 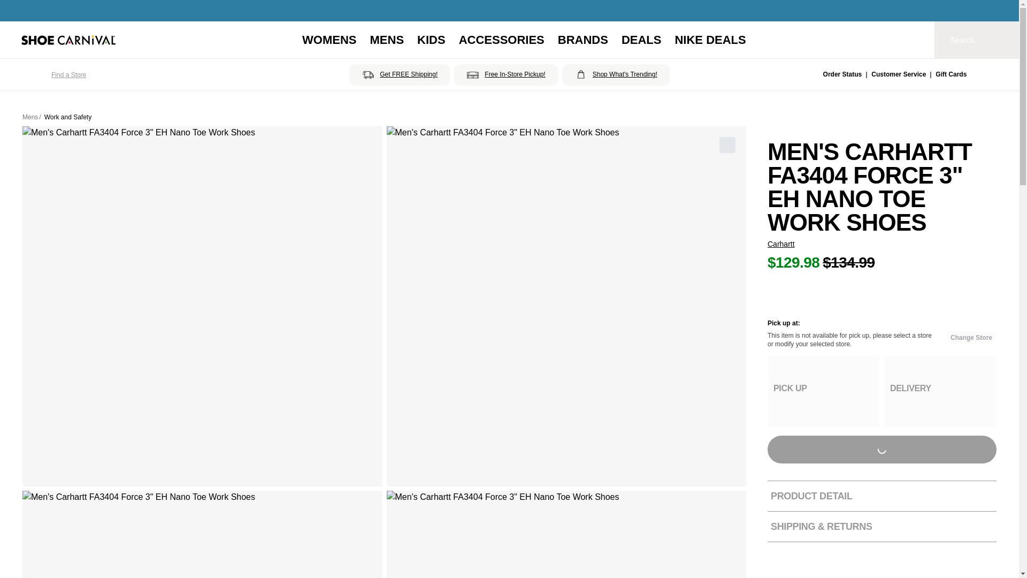 I want to click on Carhartt, so click(x=781, y=244).